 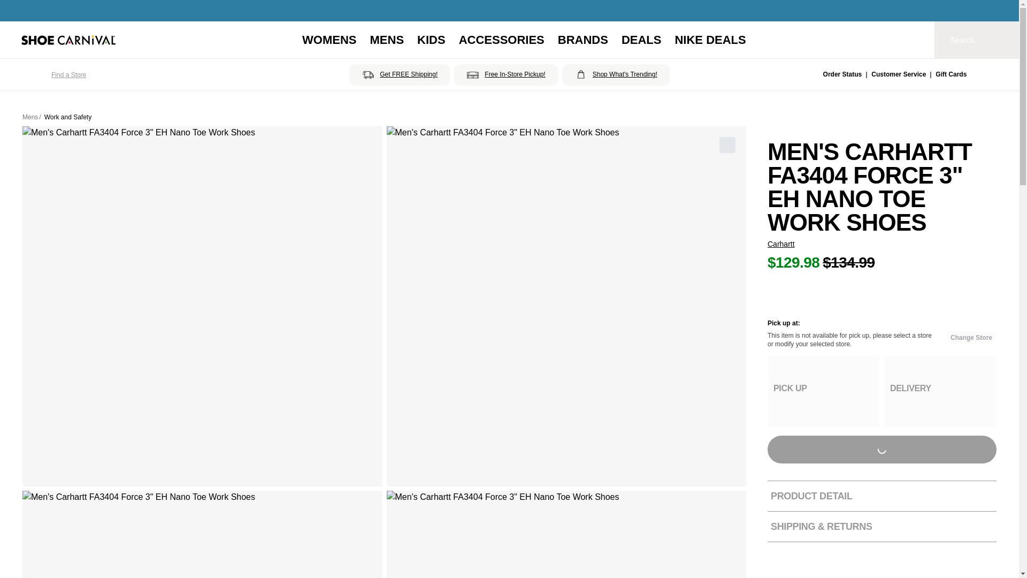 I want to click on Carhartt, so click(x=781, y=244).